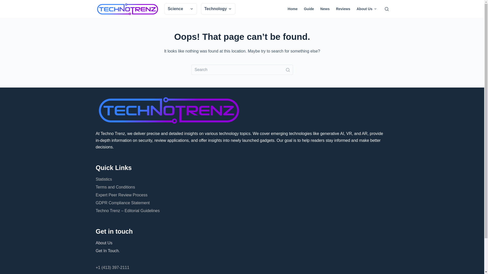 This screenshot has width=488, height=274. I want to click on Cyber Monday Statistics, so click(284, 19).